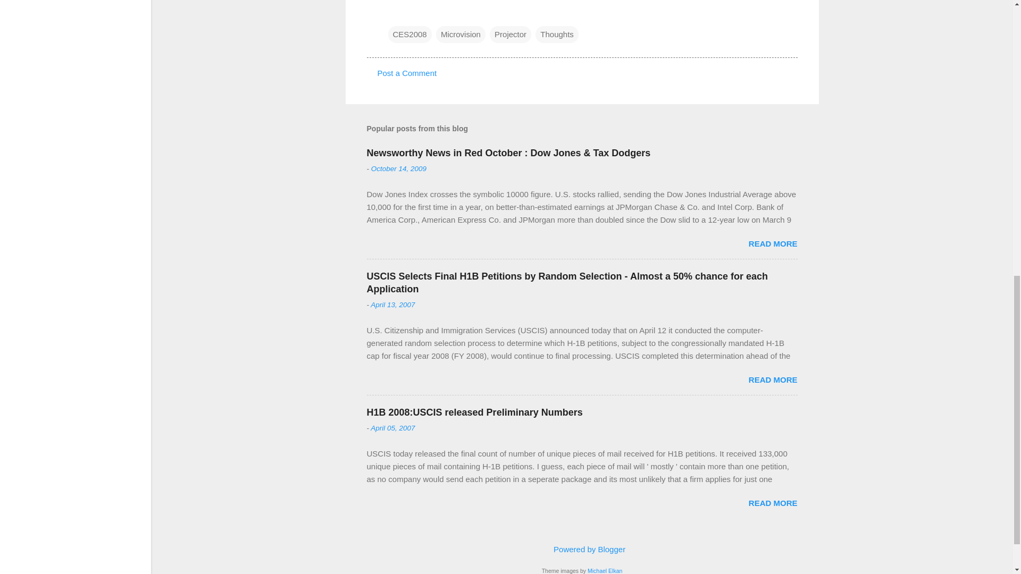 This screenshot has width=1021, height=574. Describe the element at coordinates (557, 33) in the screenshot. I see `Thoughts` at that location.